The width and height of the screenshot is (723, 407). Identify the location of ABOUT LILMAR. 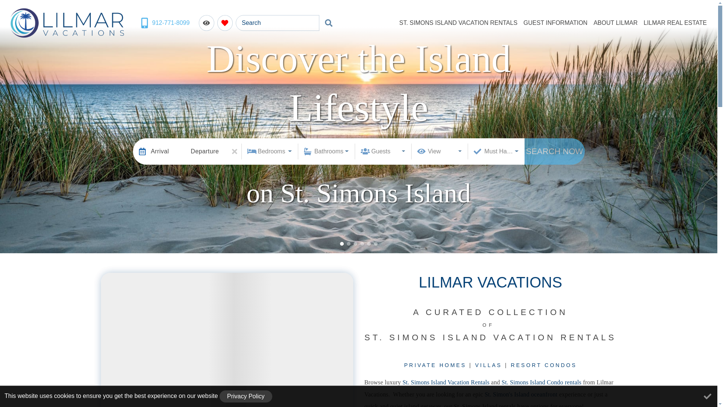
(615, 23).